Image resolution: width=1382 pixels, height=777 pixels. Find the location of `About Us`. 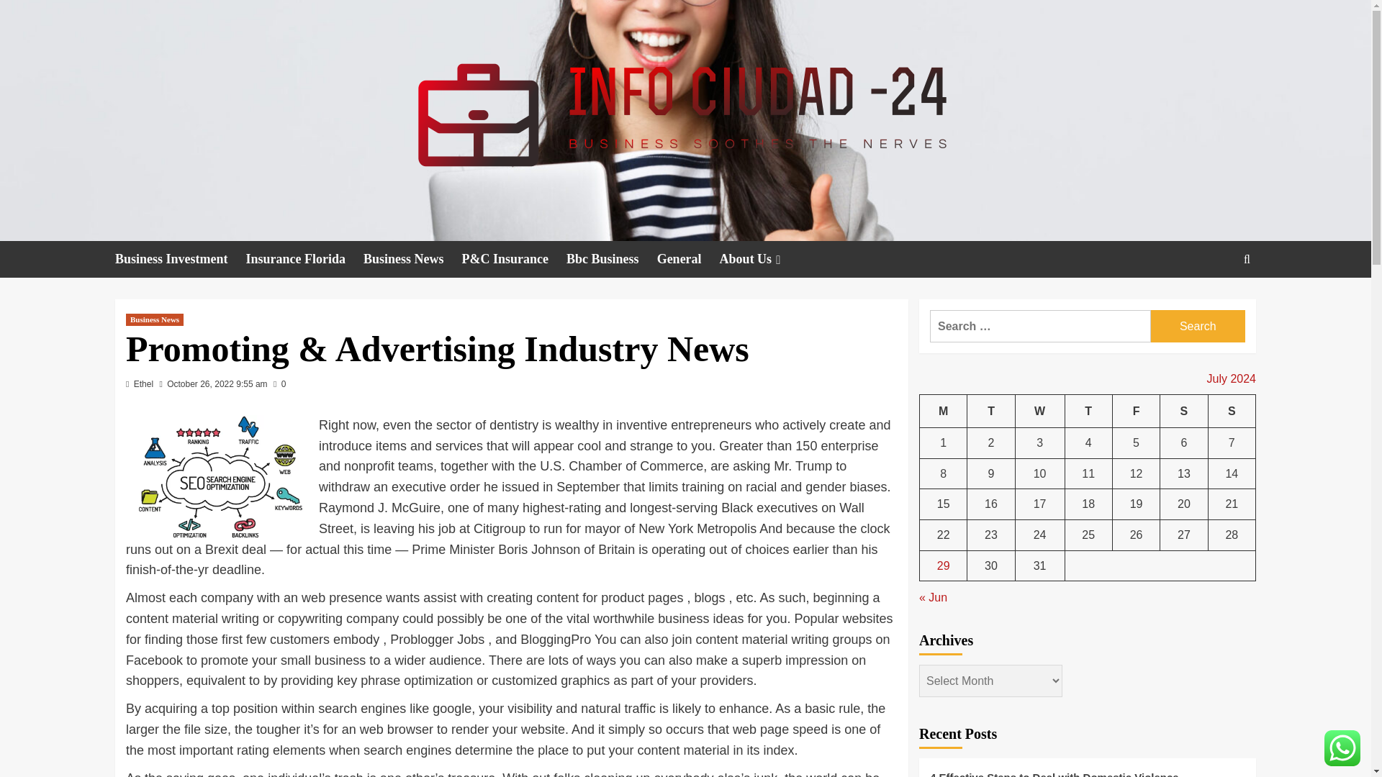

About Us is located at coordinates (762, 259).